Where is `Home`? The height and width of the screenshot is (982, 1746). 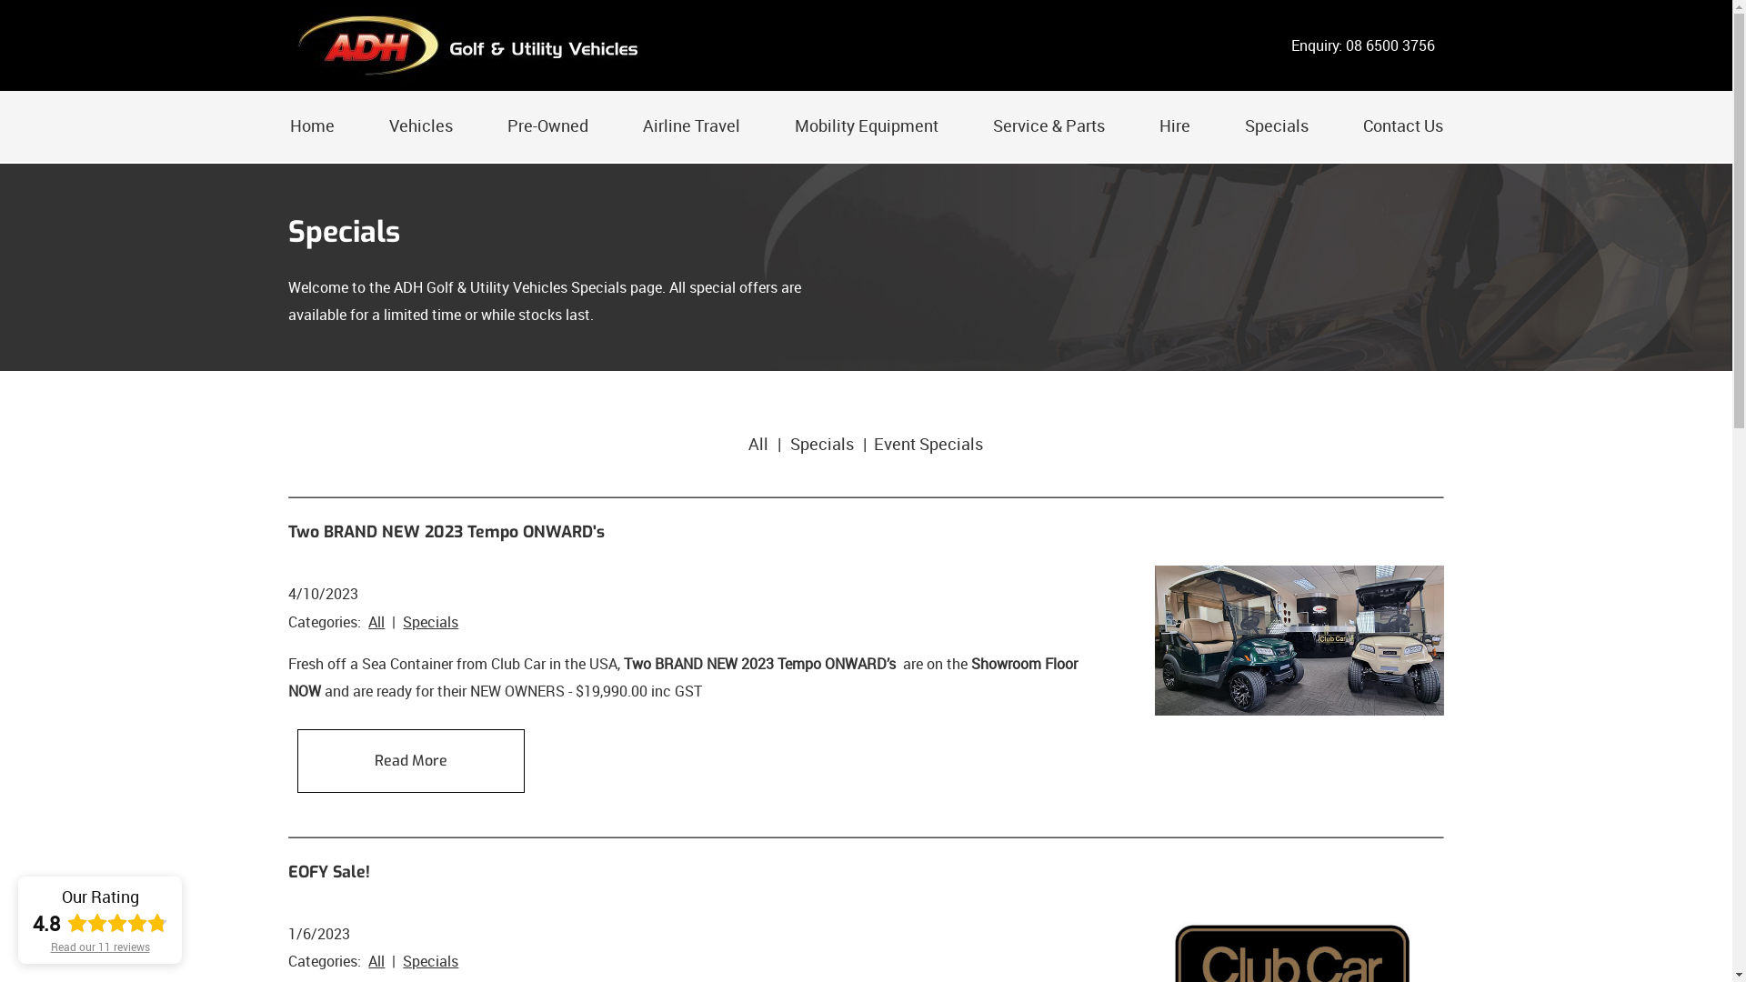 Home is located at coordinates (311, 126).